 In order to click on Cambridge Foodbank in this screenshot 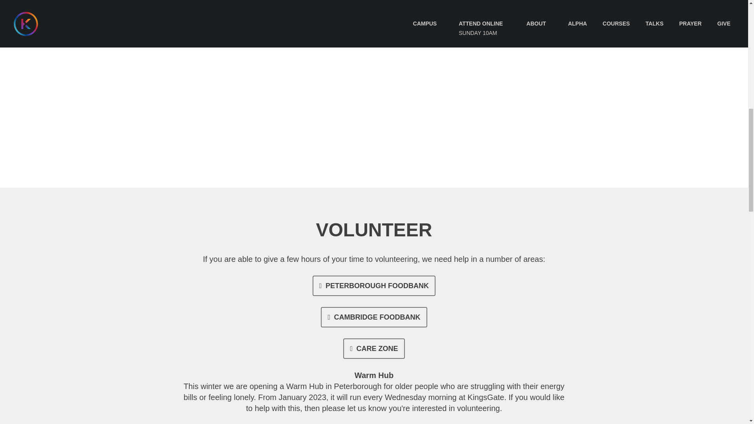, I will do `click(374, 317)`.